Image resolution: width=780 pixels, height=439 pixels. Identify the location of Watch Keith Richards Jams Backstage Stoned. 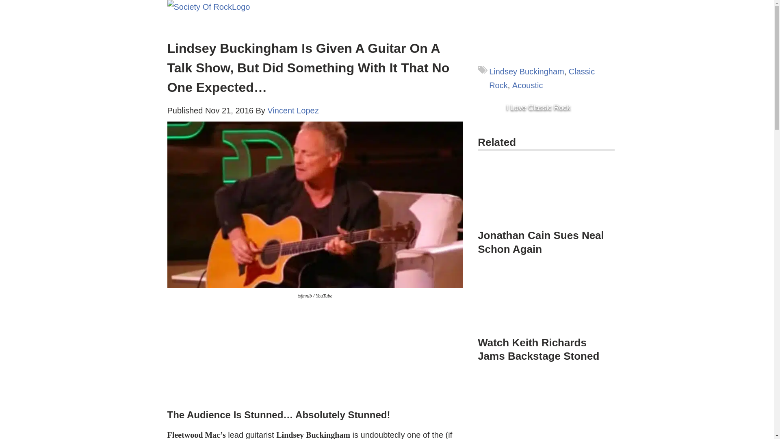
(538, 350).